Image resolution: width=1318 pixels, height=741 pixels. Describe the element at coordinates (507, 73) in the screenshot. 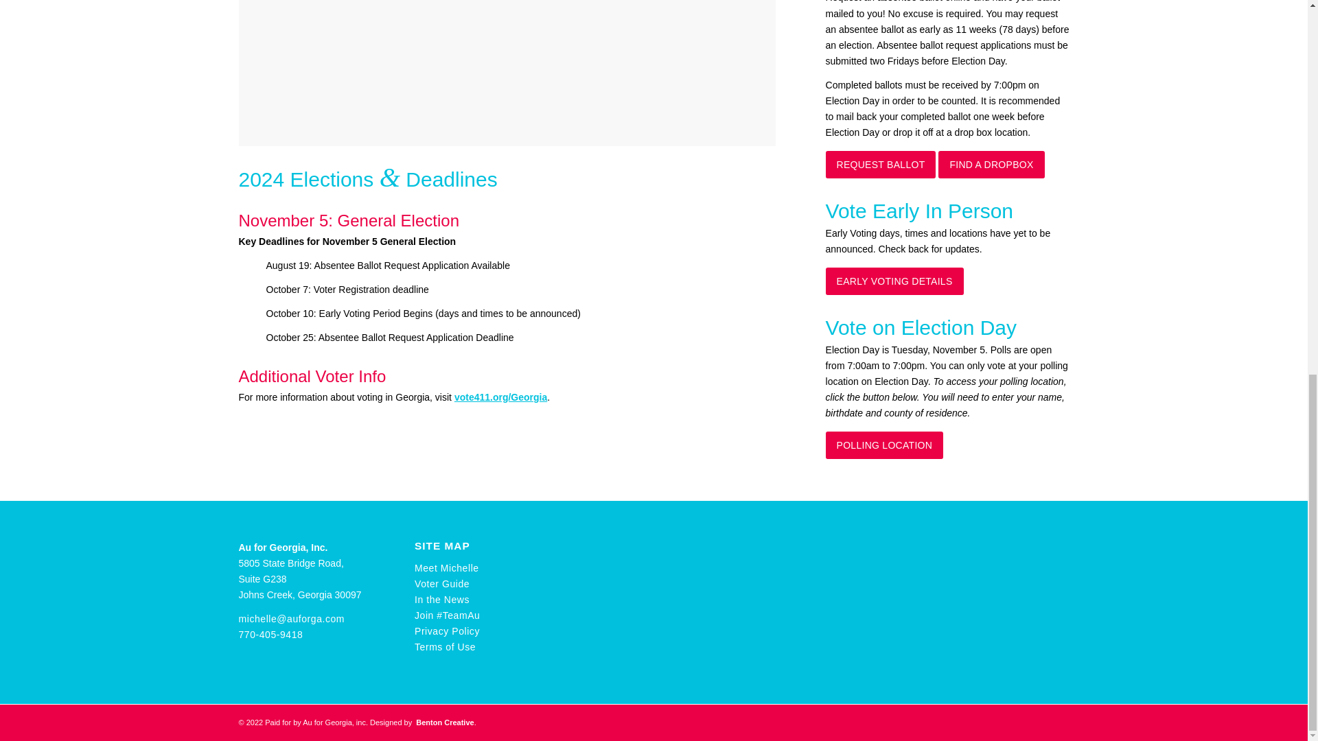

I see `2023 House District 50` at that location.